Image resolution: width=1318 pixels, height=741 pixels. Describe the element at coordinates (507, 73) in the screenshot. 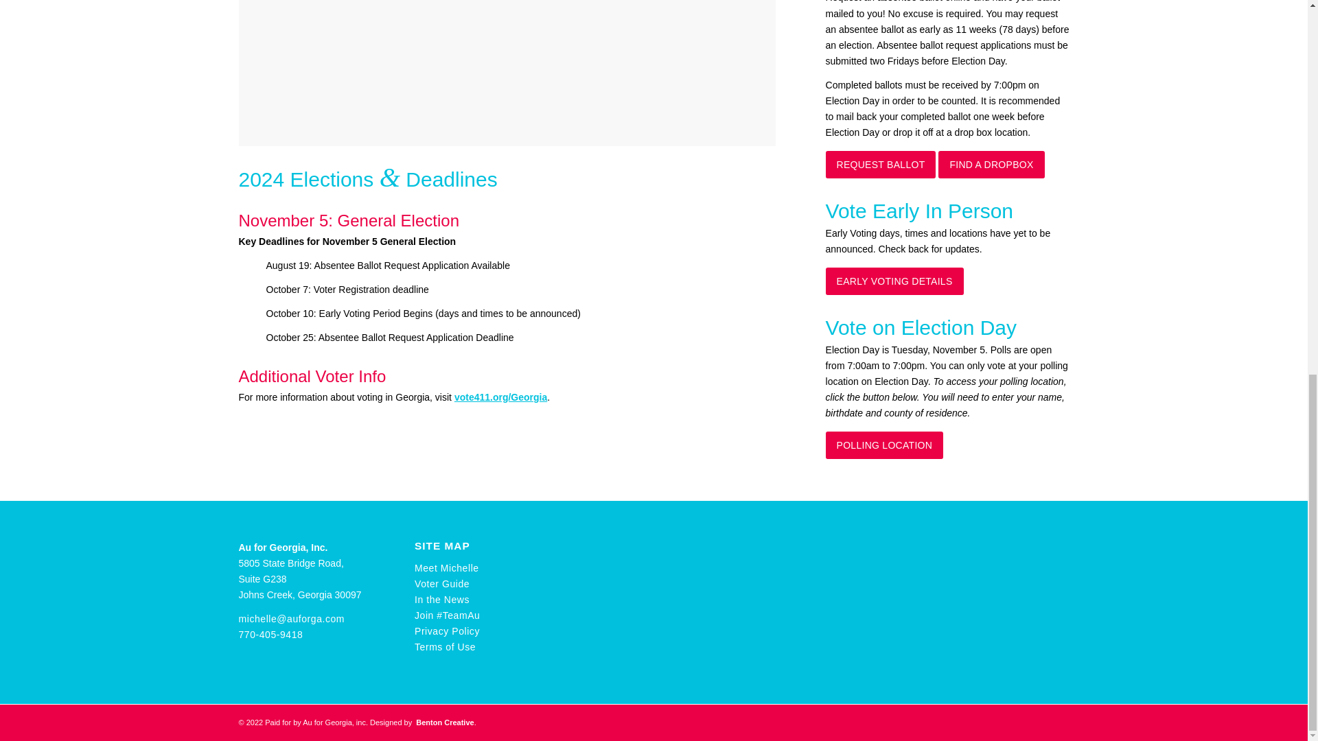

I see `2023 House District 50` at that location.